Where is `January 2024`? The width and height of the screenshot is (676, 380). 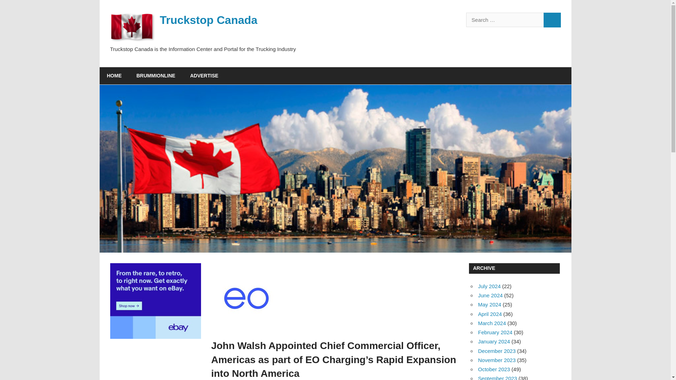 January 2024 is located at coordinates (494, 341).